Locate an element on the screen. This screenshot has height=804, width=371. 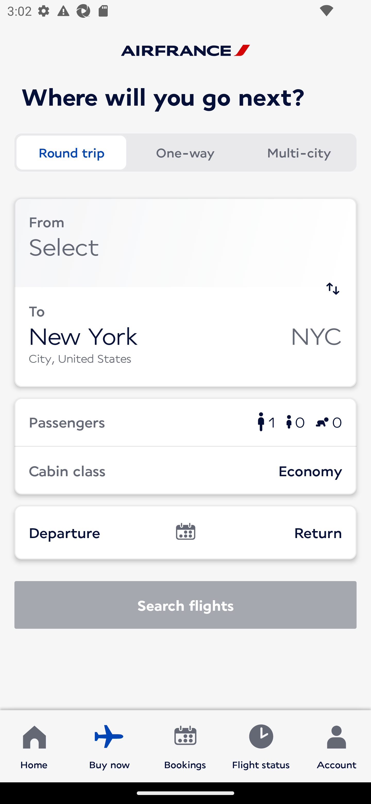
Home is located at coordinates (34, 746).